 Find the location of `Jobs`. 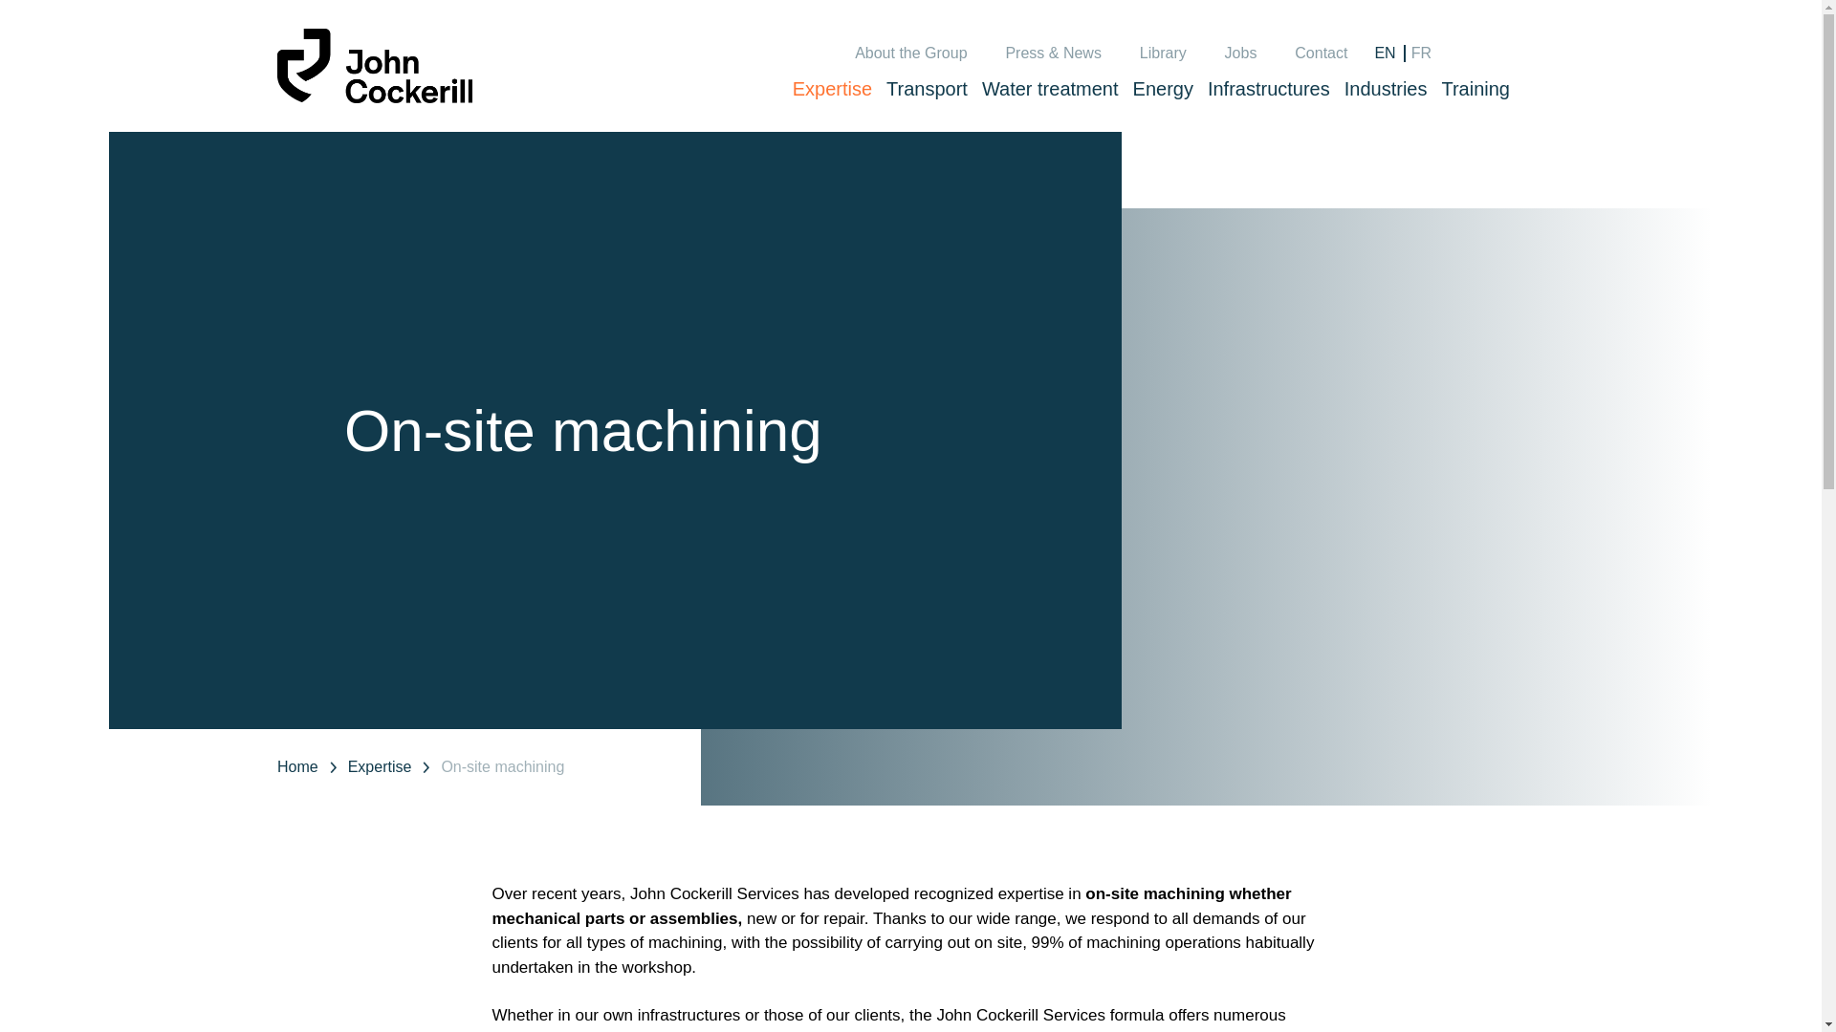

Jobs is located at coordinates (1241, 53).